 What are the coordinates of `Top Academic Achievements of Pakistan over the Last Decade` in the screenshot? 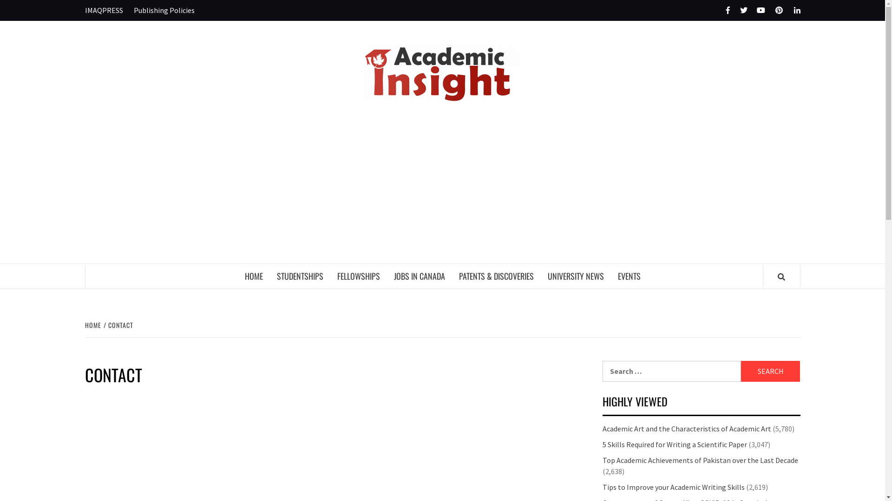 It's located at (700, 460).